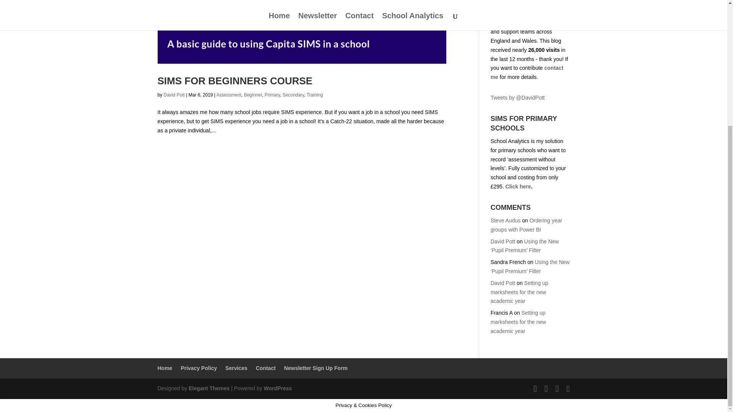 The width and height of the screenshot is (733, 412). I want to click on Setting up marksheets for the new academic year, so click(518, 322).